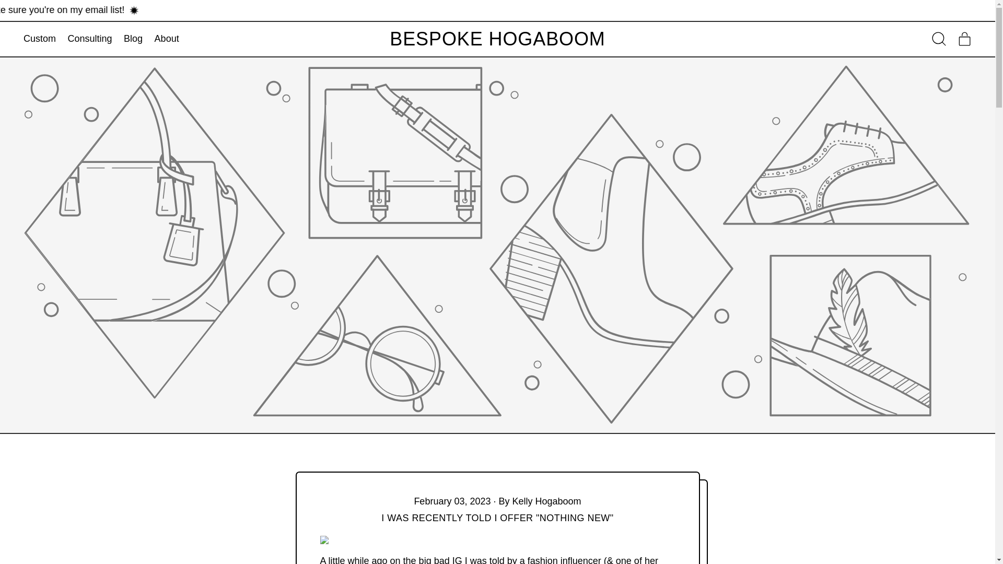 This screenshot has width=1003, height=564. Describe the element at coordinates (40, 40) in the screenshot. I see `Custom` at that location.